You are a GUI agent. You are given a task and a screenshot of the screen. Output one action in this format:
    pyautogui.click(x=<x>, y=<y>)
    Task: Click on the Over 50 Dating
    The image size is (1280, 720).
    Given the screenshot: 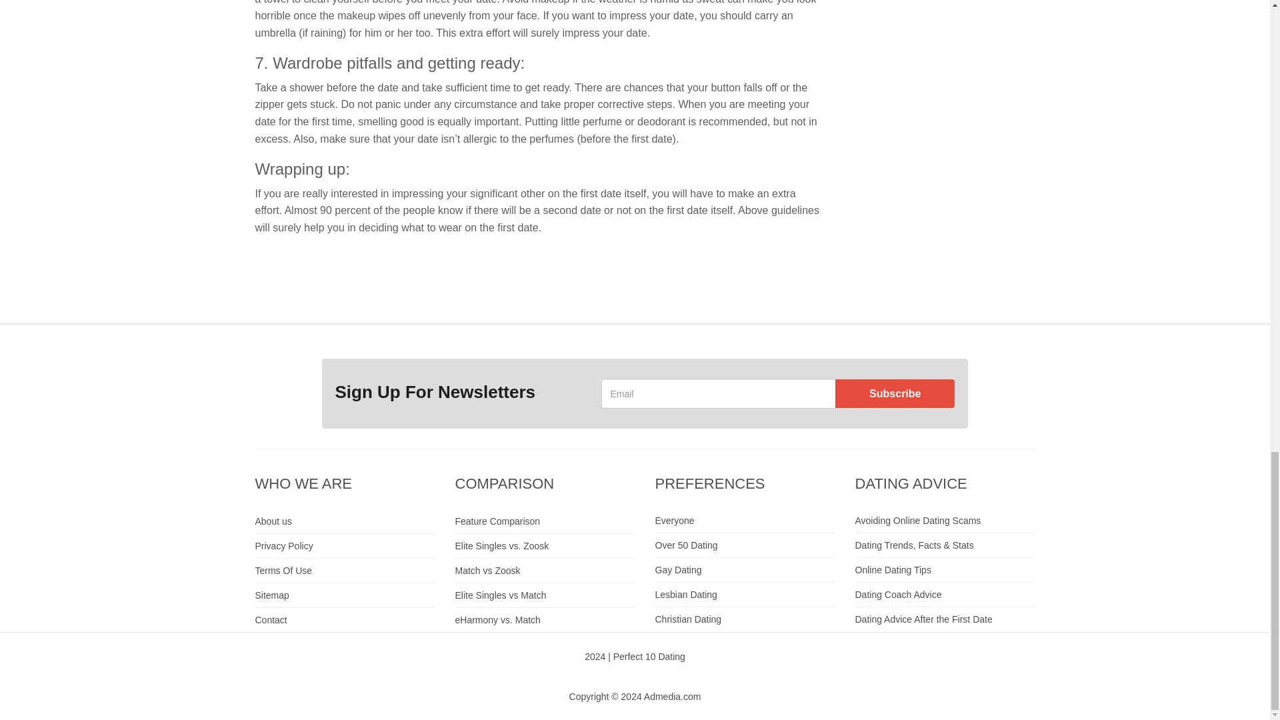 What is the action you would take?
    pyautogui.click(x=744, y=545)
    